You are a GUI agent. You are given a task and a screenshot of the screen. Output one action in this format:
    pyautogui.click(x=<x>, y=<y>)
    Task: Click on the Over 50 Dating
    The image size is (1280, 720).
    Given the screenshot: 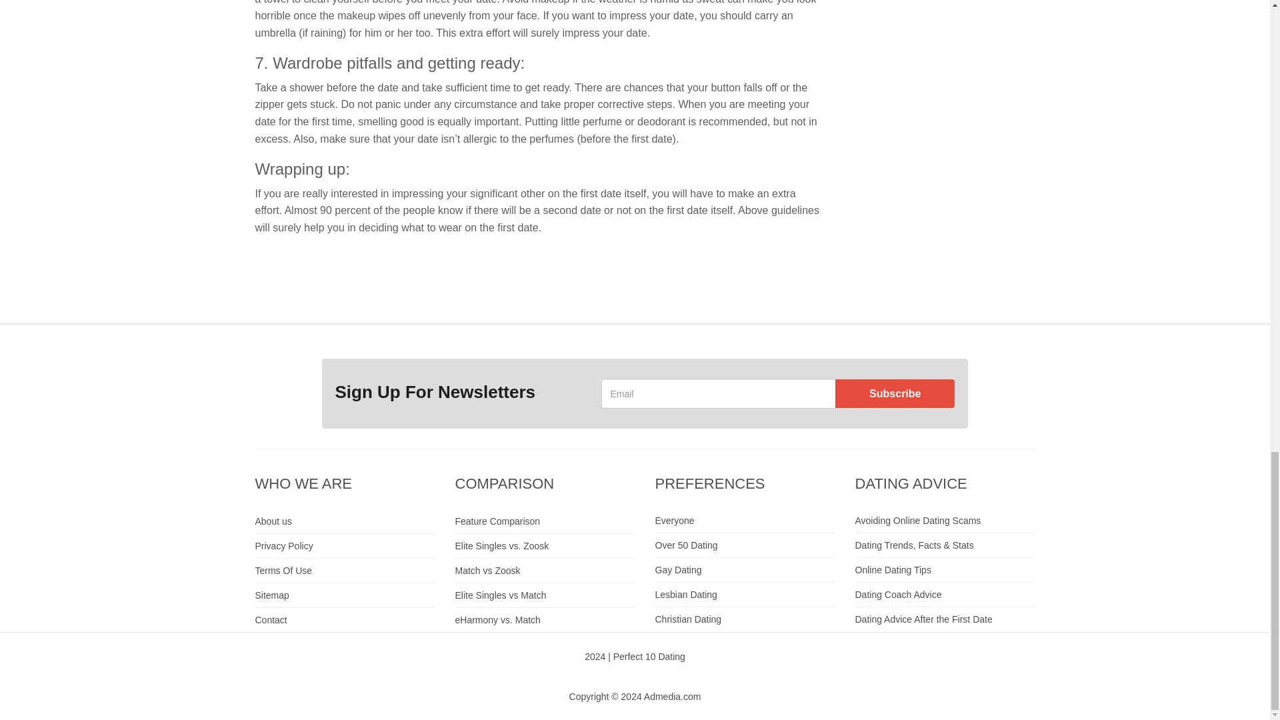 What is the action you would take?
    pyautogui.click(x=744, y=545)
    